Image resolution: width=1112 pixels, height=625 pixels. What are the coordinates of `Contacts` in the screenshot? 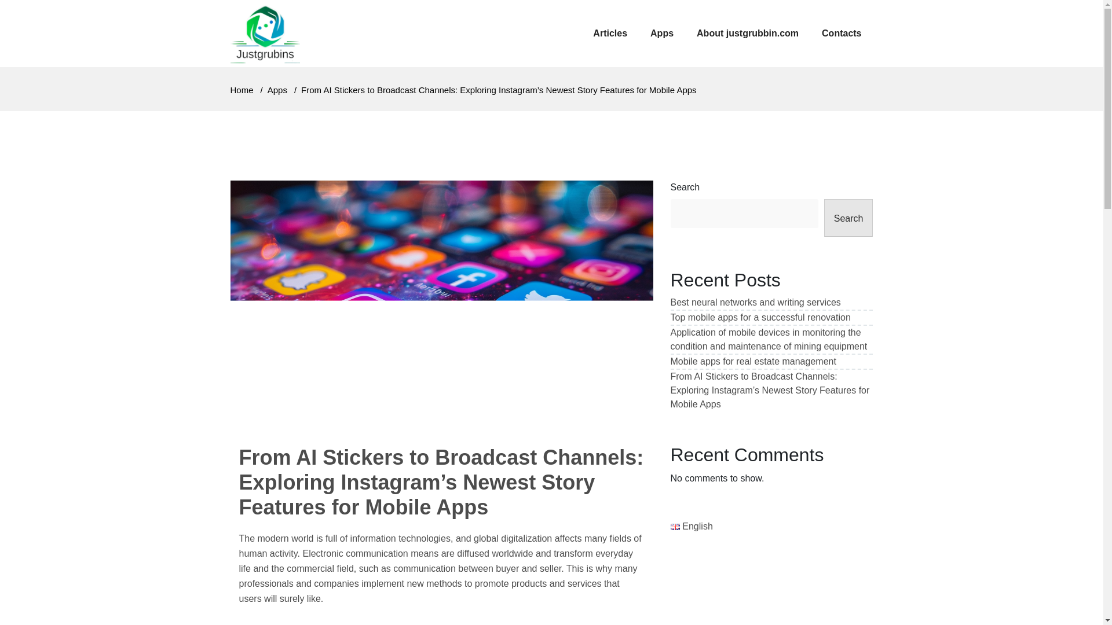 It's located at (842, 34).